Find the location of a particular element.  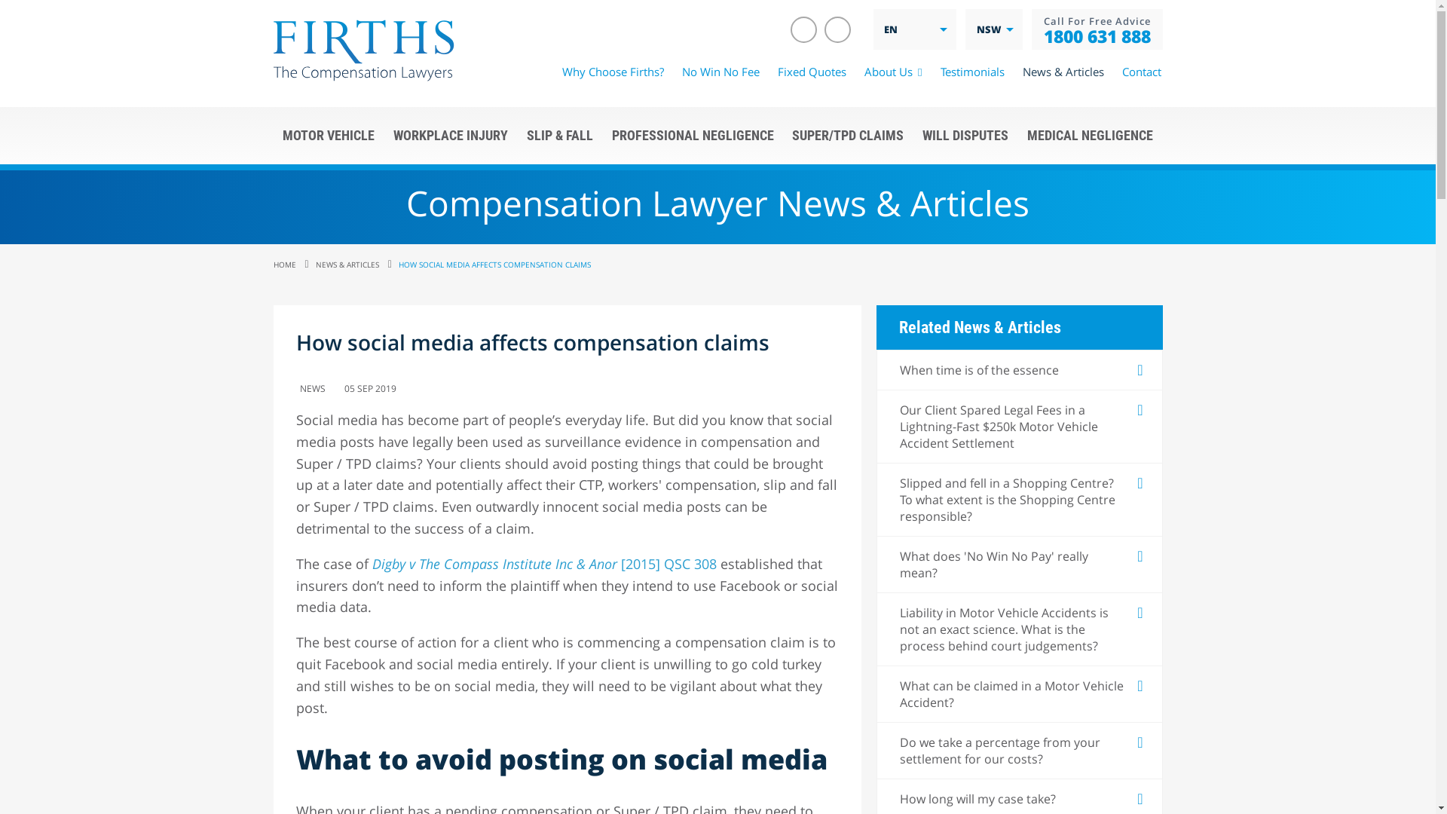

Contact is located at coordinates (1141, 72).